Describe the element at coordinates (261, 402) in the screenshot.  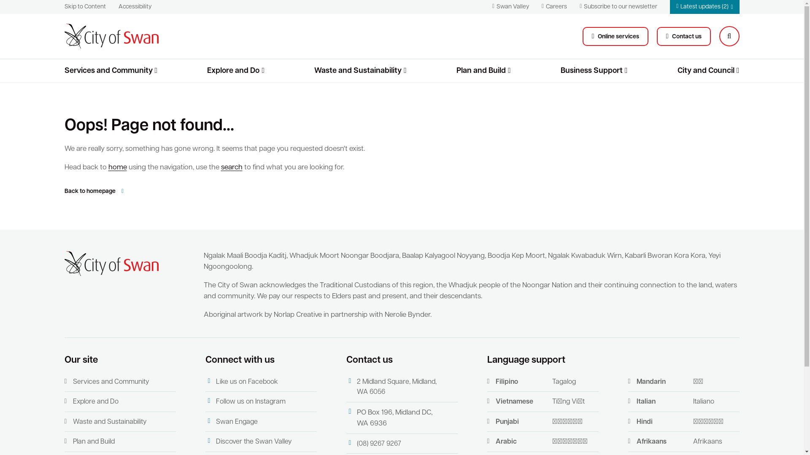
I see `Follow us on Instagram` at that location.